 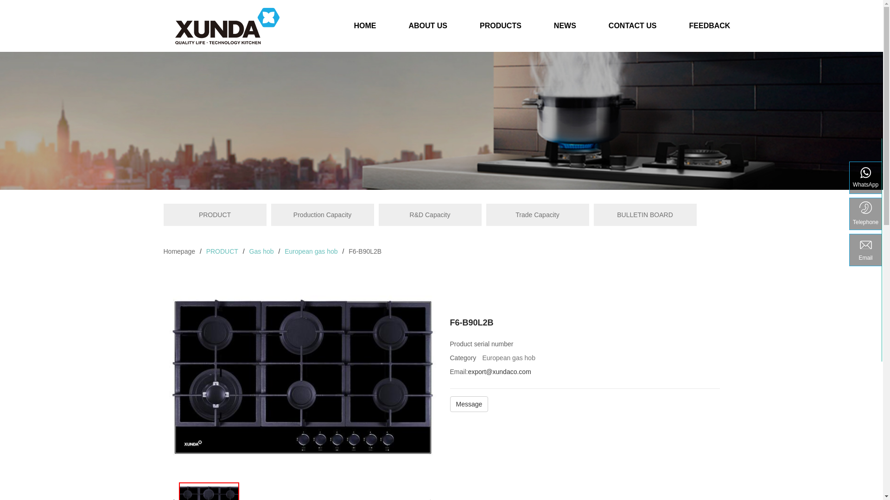 I want to click on CONTACT US, so click(x=633, y=30).